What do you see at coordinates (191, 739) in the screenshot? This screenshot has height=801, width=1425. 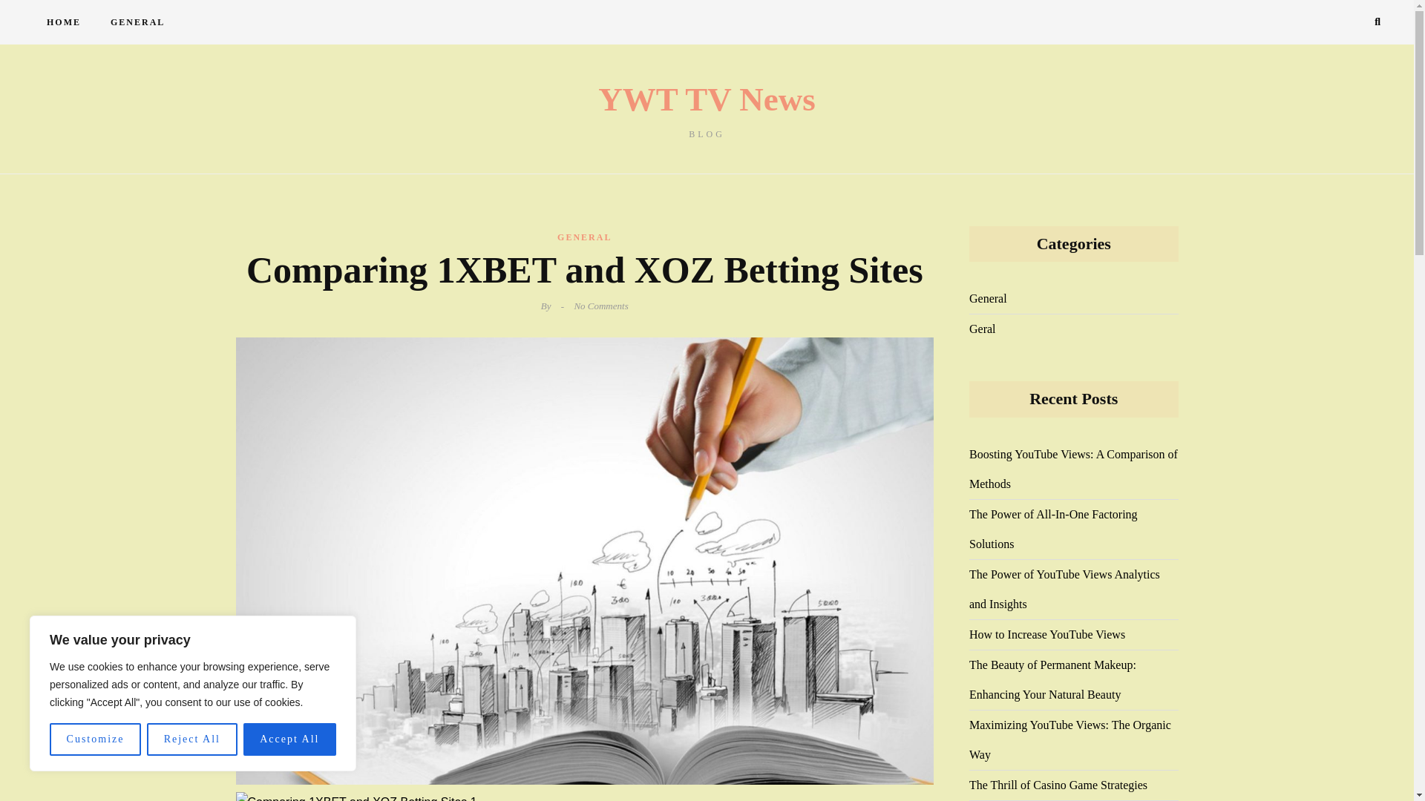 I see `Reject All` at bounding box center [191, 739].